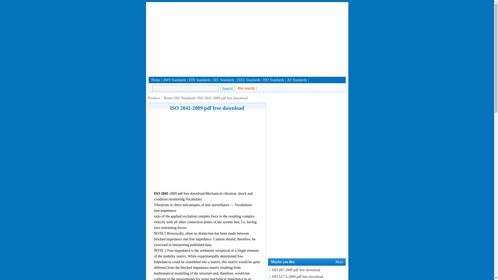  Describe the element at coordinates (228, 88) in the screenshot. I see `Search` at that location.